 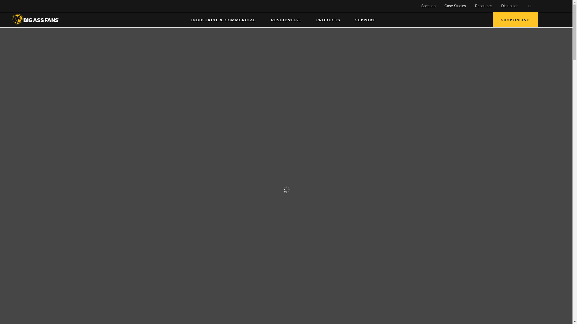 I want to click on Resources, so click(x=483, y=7).